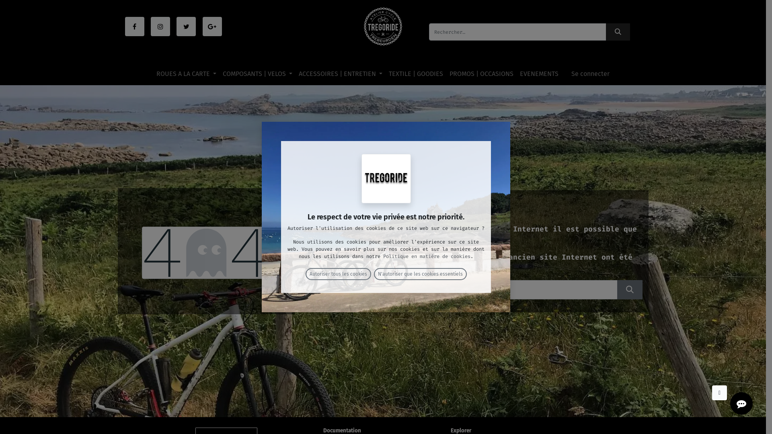  I want to click on COMPOSANTS | VELOS, so click(257, 74).